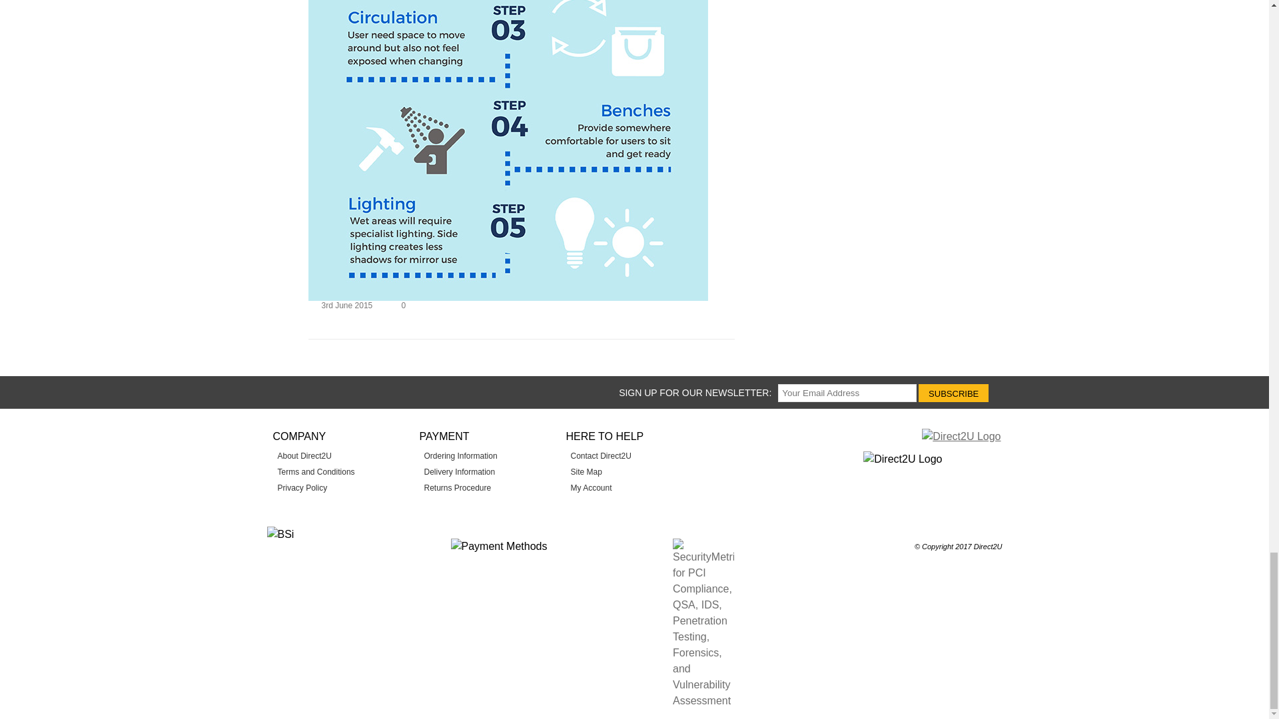  I want to click on 3rd June 2015, so click(346, 305).